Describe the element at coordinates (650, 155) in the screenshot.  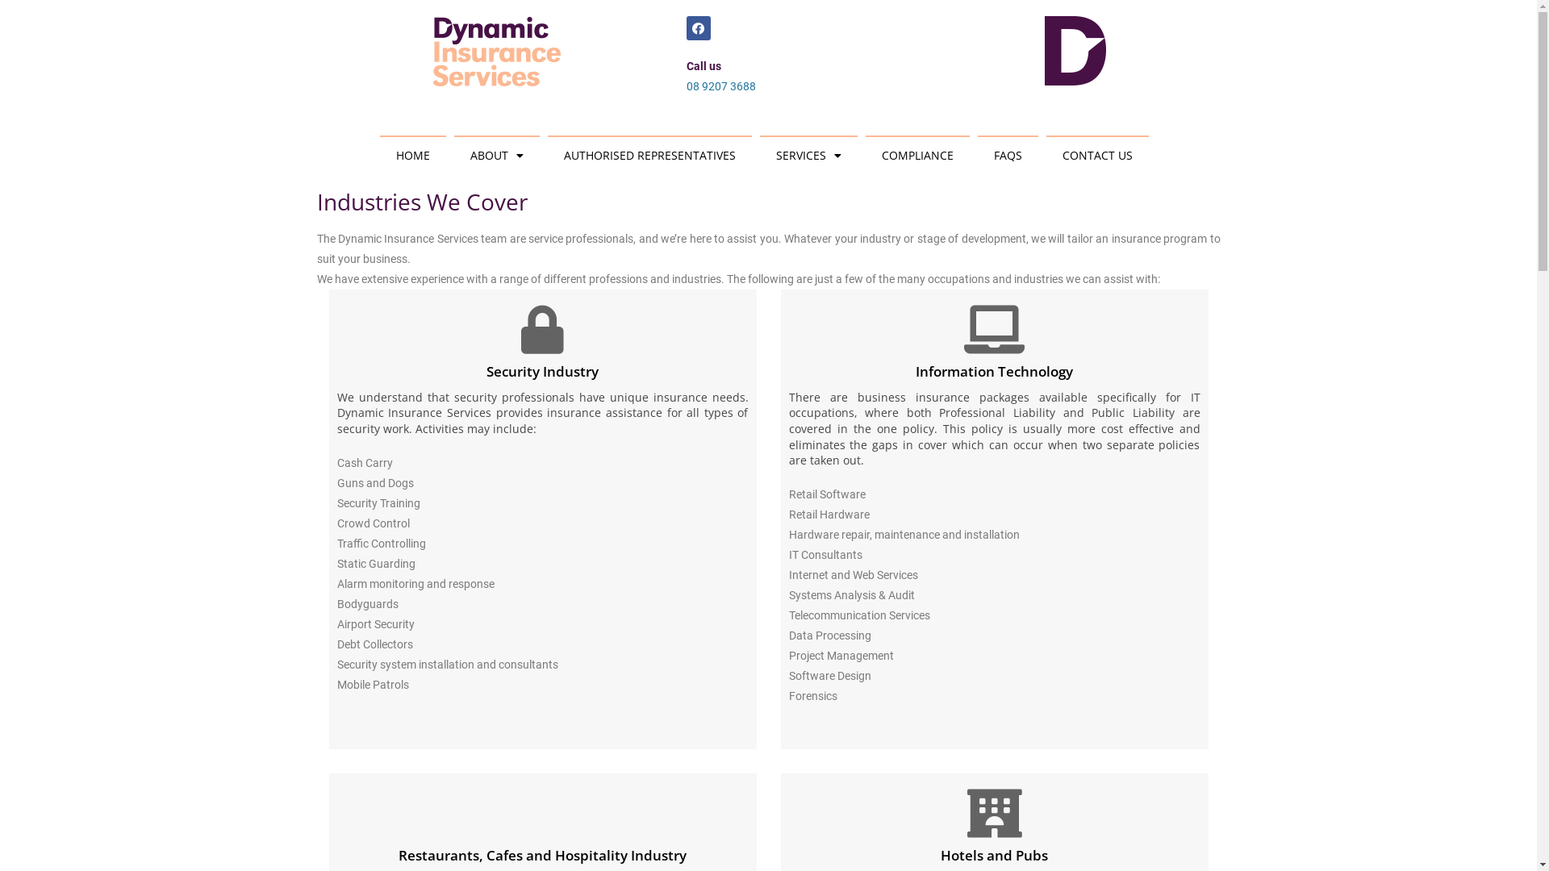
I see `AUTHORISED REPRESENTATIVES` at that location.